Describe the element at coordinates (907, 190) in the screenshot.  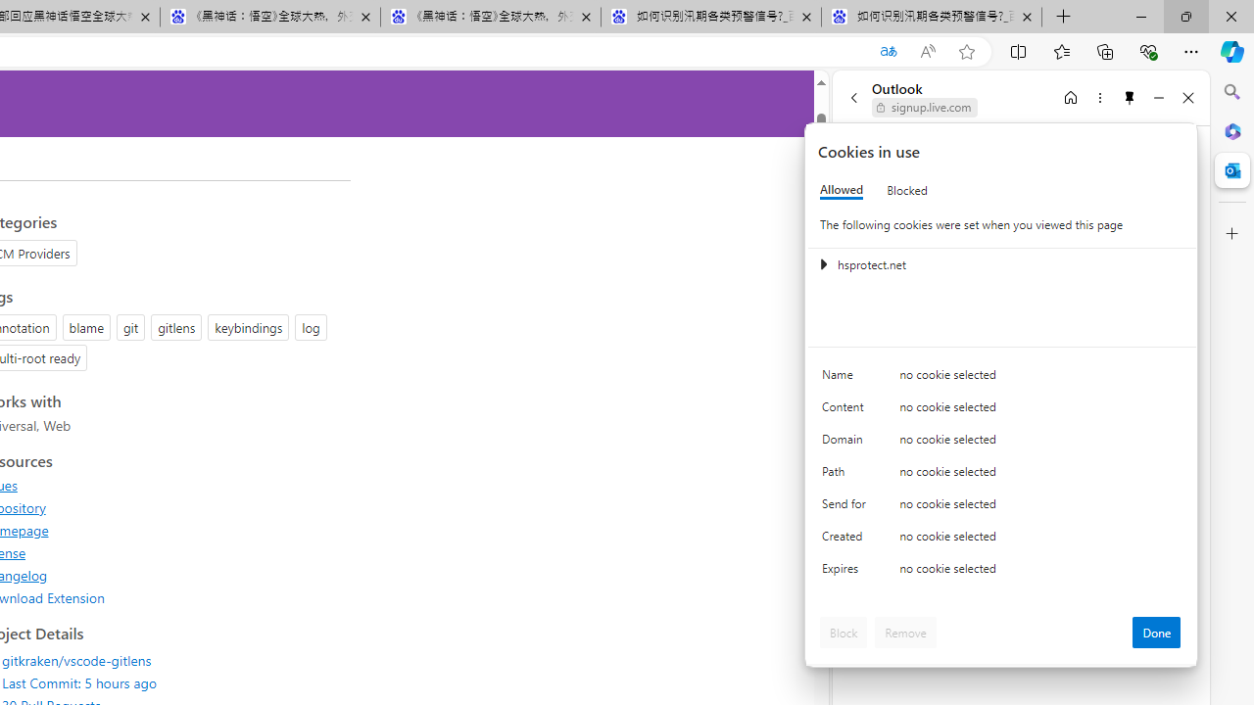
I see `Blocked` at that location.